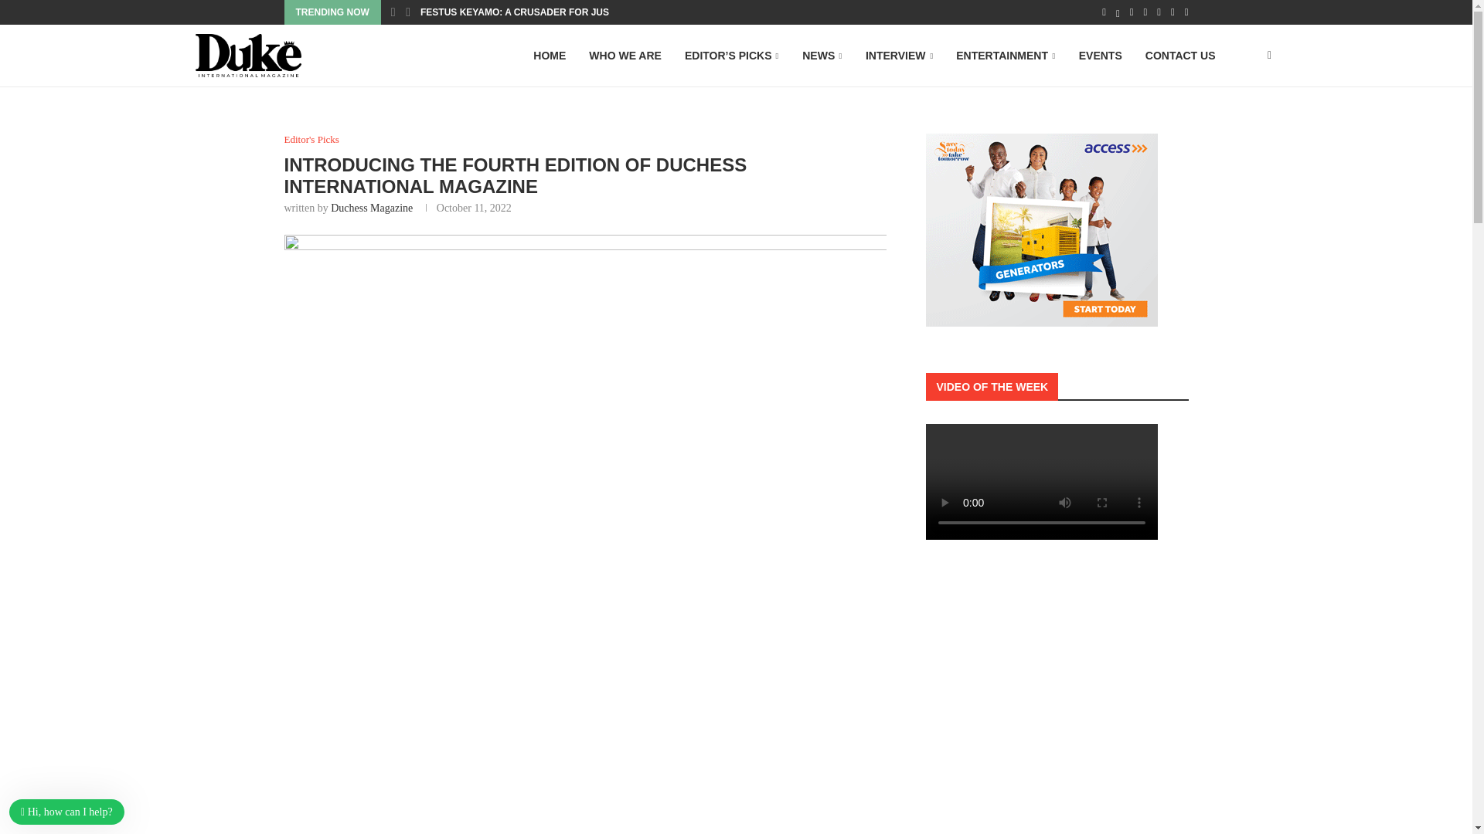 This screenshot has height=834, width=1484. Describe the element at coordinates (549, 56) in the screenshot. I see `HOME` at that location.